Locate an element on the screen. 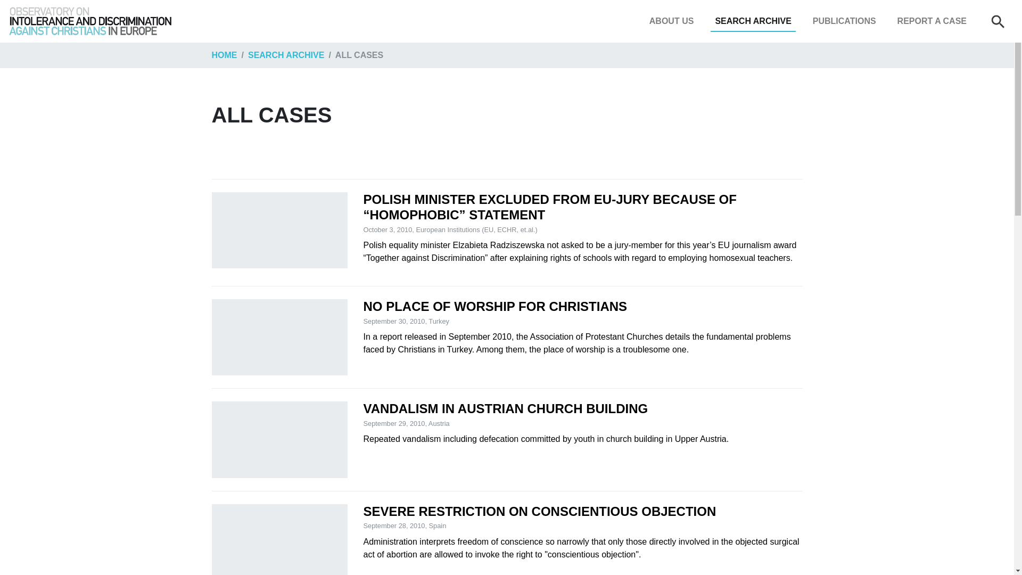  ABOUT US is located at coordinates (671, 21).